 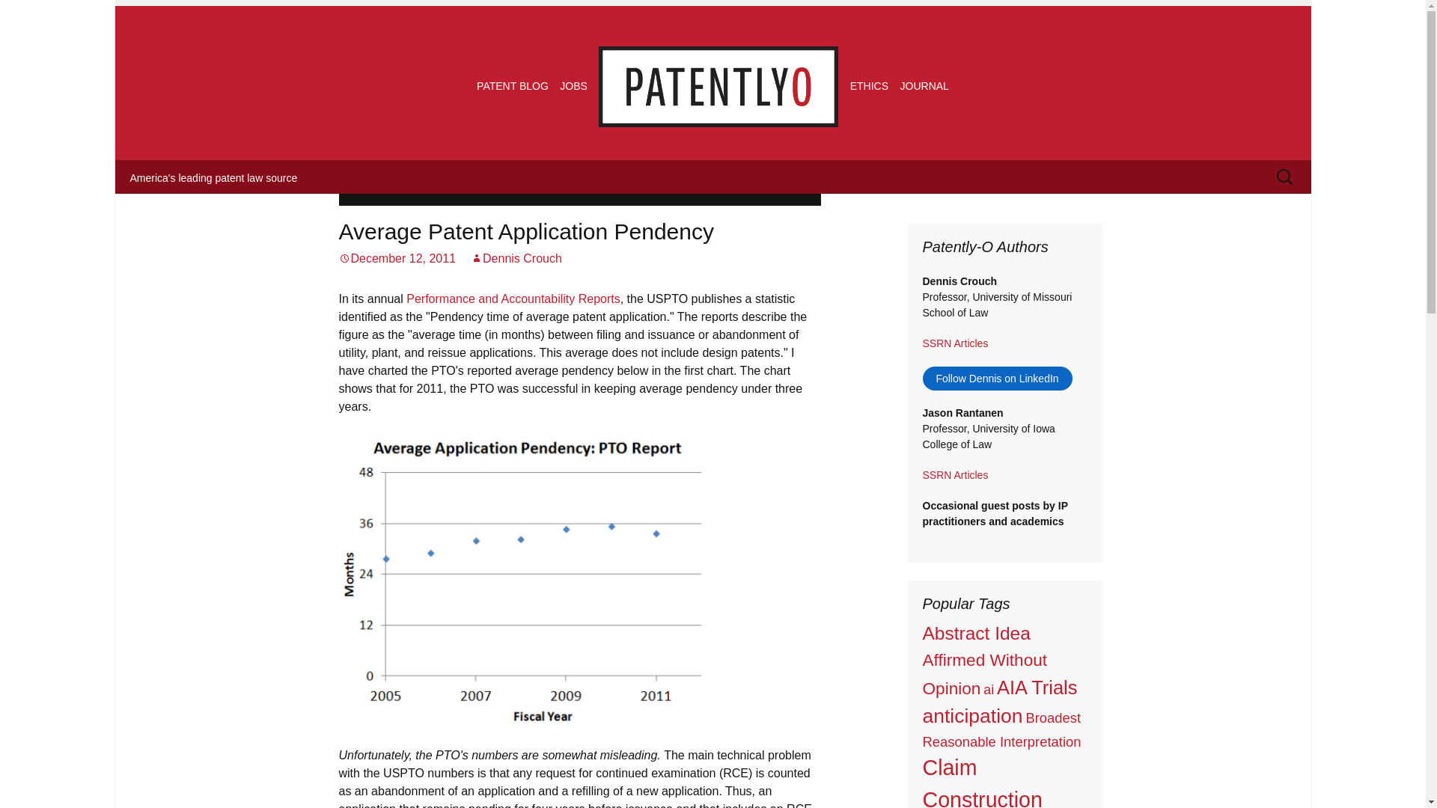 What do you see at coordinates (924, 85) in the screenshot?
I see `JOURNAL` at bounding box center [924, 85].